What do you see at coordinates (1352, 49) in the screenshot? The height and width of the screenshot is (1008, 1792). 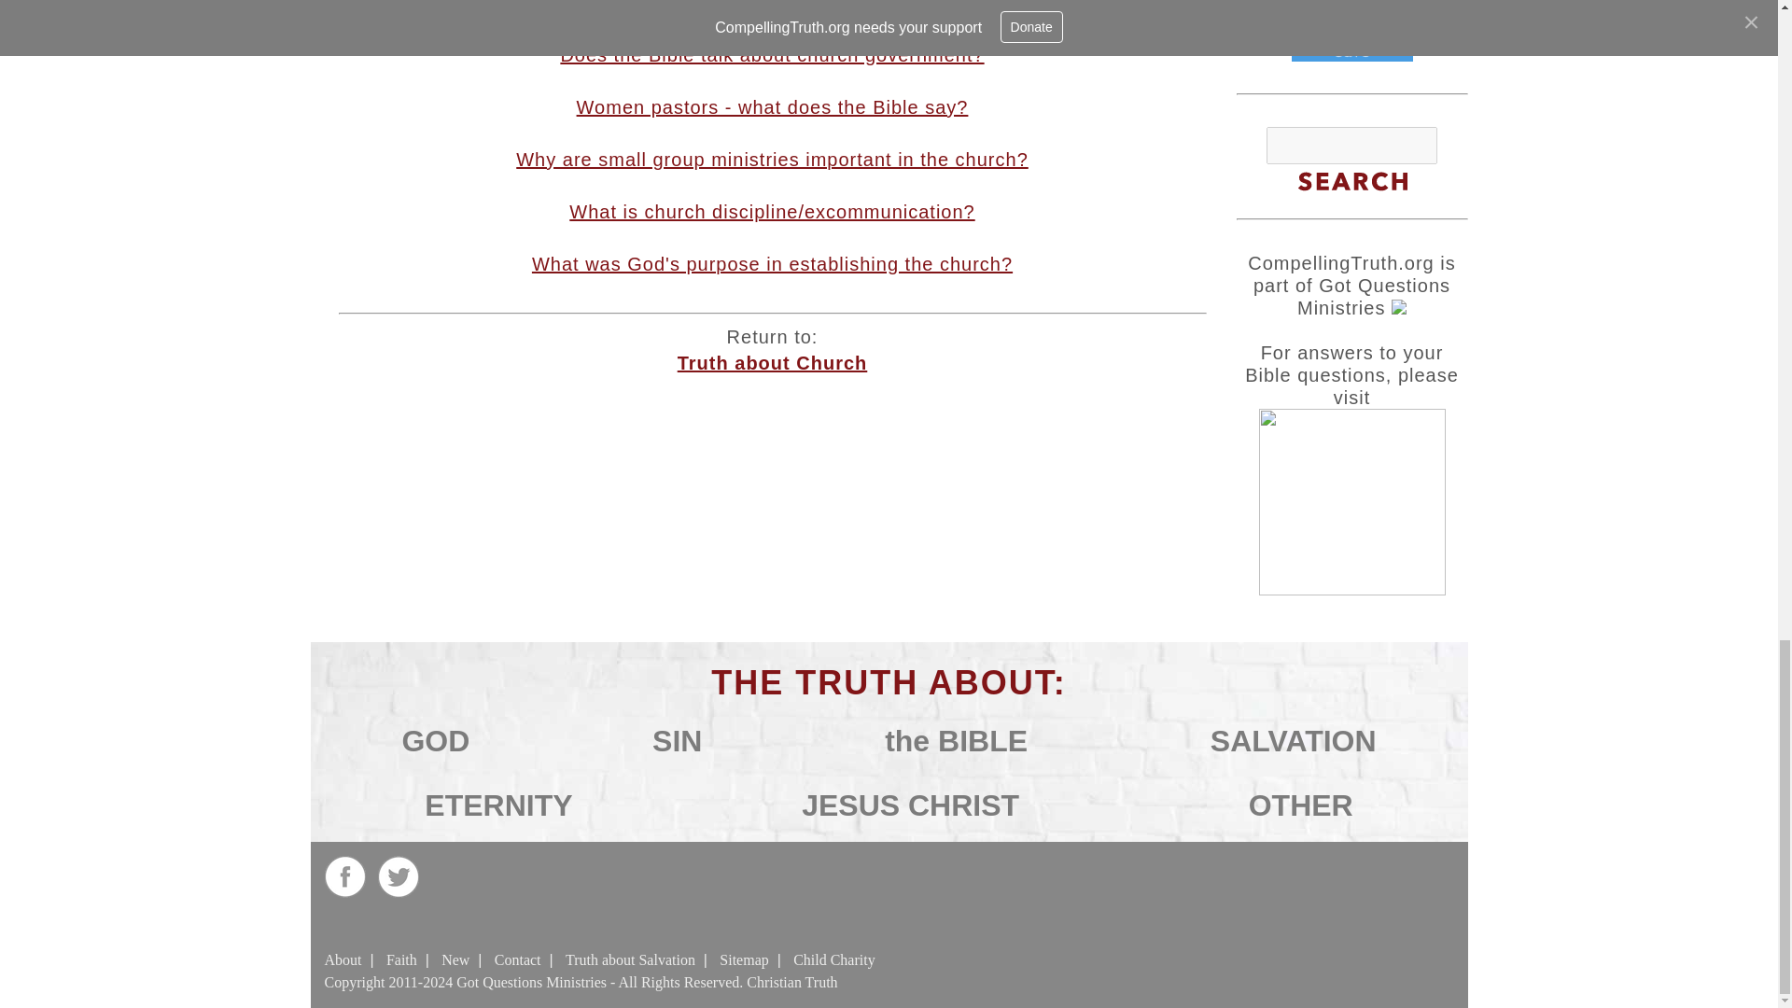 I see `Save` at bounding box center [1352, 49].